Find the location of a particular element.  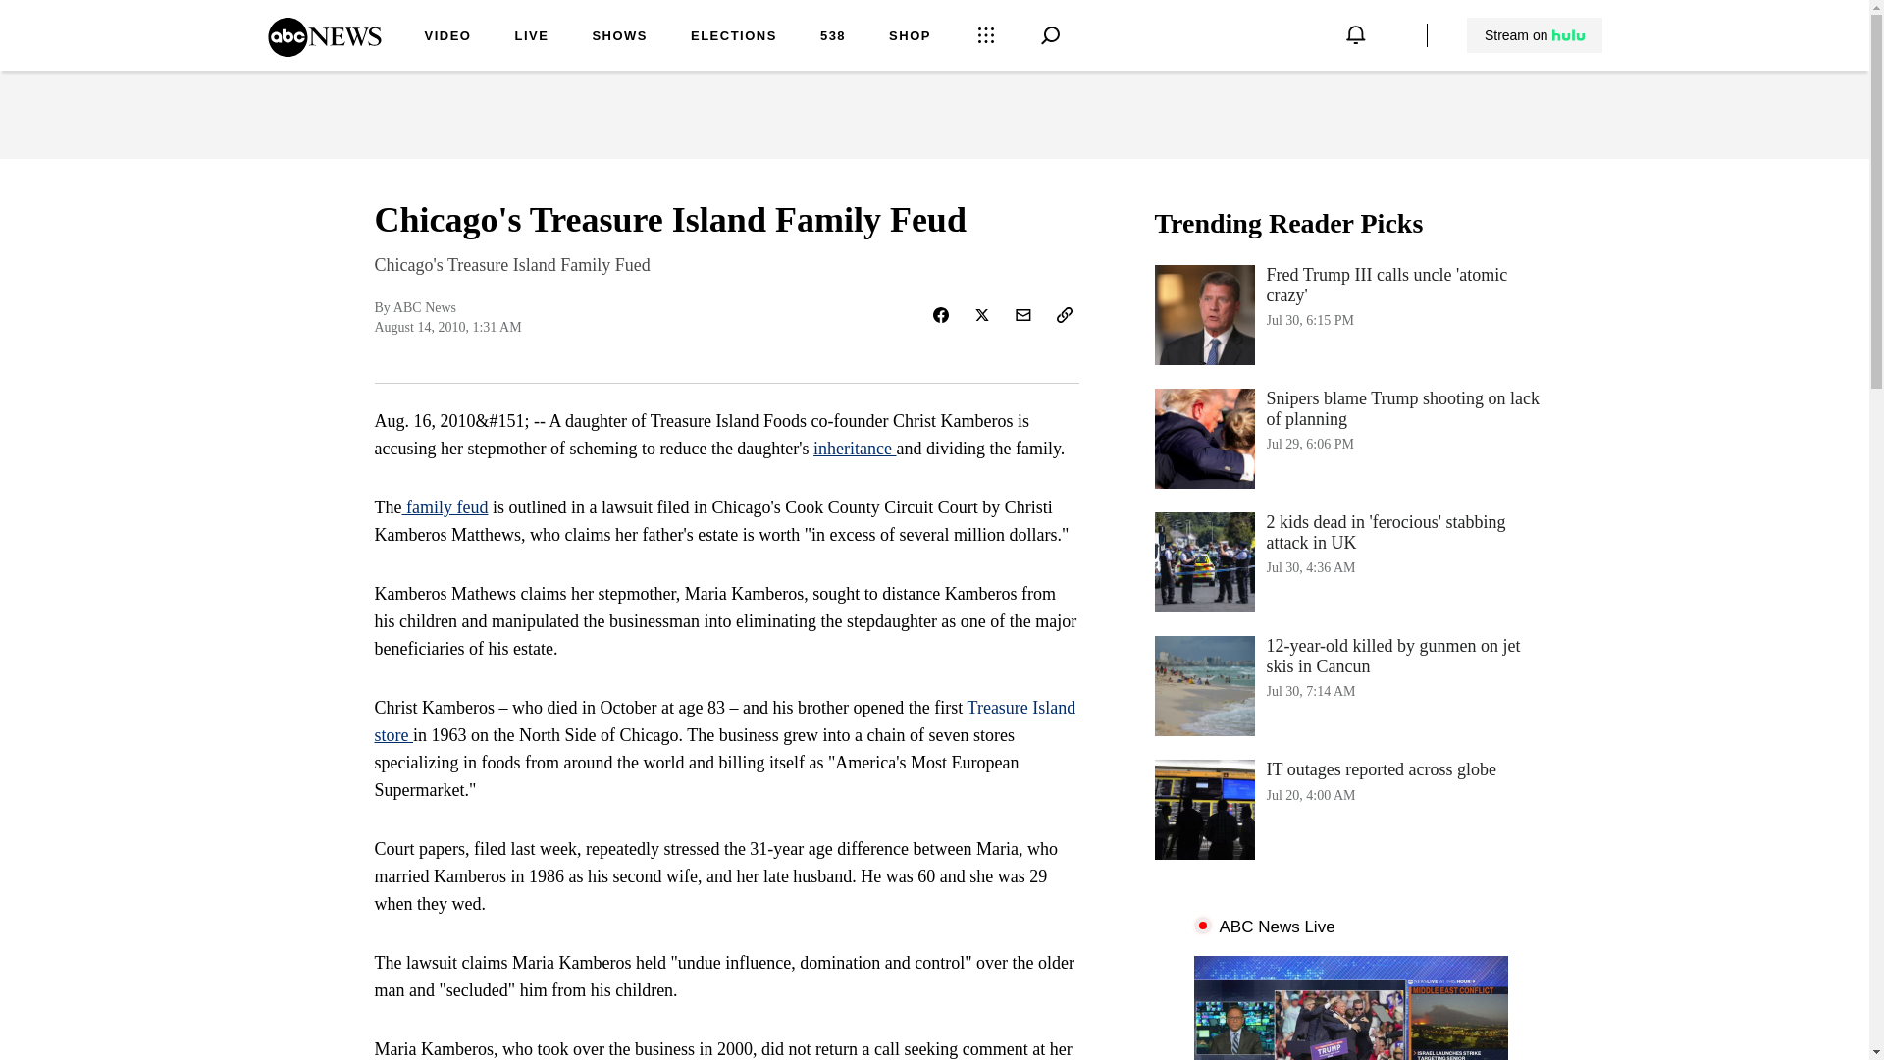

Treasure Island store is located at coordinates (725, 720).